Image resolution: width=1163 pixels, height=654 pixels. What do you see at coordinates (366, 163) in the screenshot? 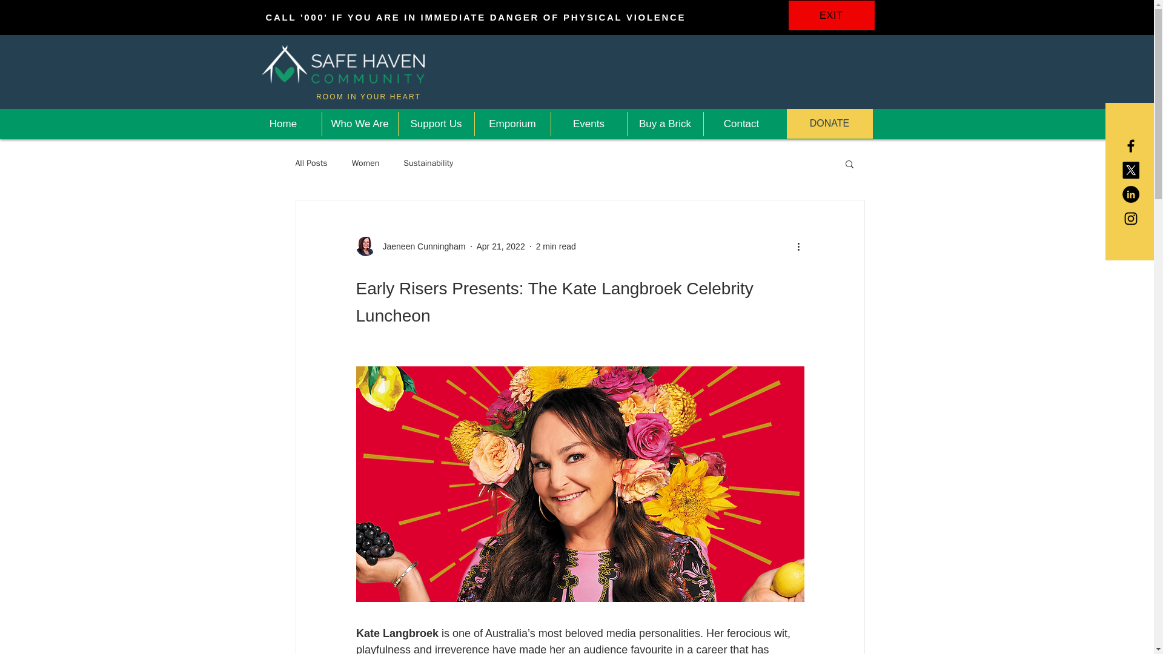
I see `Women` at bounding box center [366, 163].